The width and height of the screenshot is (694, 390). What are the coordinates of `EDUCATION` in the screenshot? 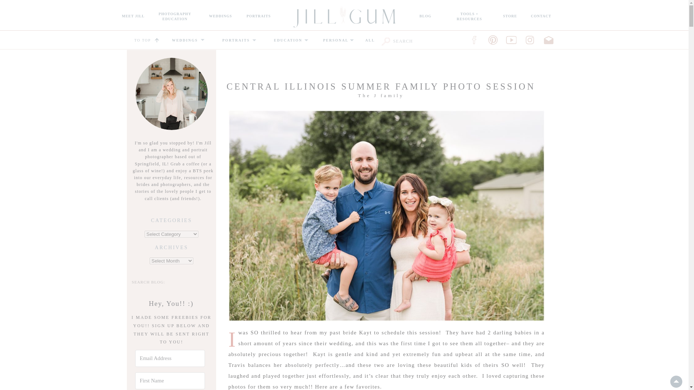 It's located at (184, 41).